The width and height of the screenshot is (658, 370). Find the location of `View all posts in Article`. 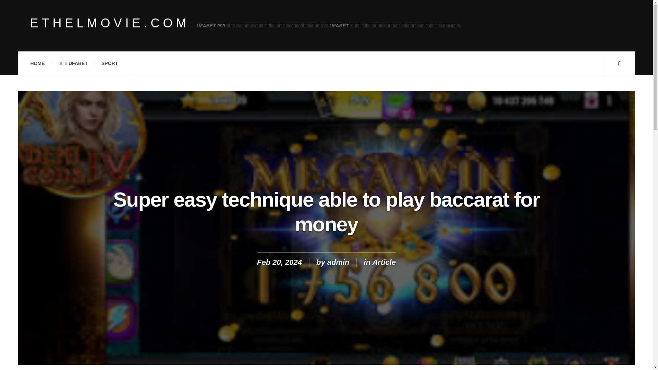

View all posts in Article is located at coordinates (384, 262).